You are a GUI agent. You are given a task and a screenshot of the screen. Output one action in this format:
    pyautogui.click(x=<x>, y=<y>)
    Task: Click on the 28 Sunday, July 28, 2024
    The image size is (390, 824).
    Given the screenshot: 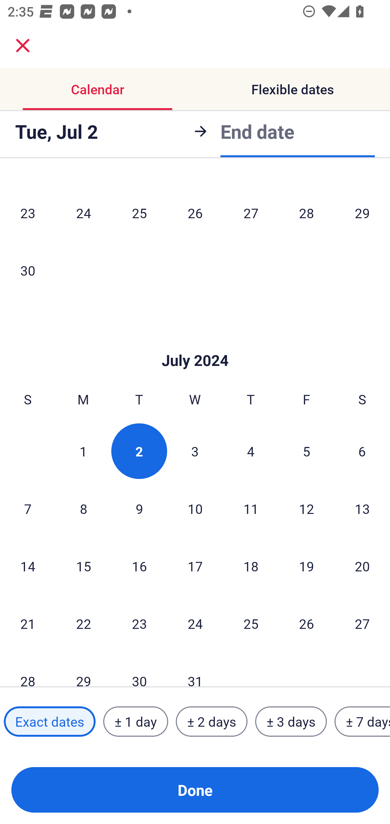 What is the action you would take?
    pyautogui.click(x=28, y=670)
    